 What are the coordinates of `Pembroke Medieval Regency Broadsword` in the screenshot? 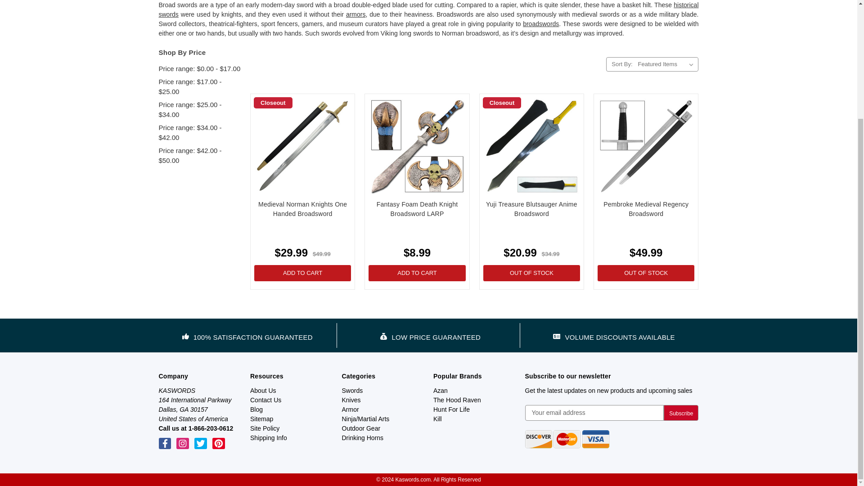 It's located at (646, 146).